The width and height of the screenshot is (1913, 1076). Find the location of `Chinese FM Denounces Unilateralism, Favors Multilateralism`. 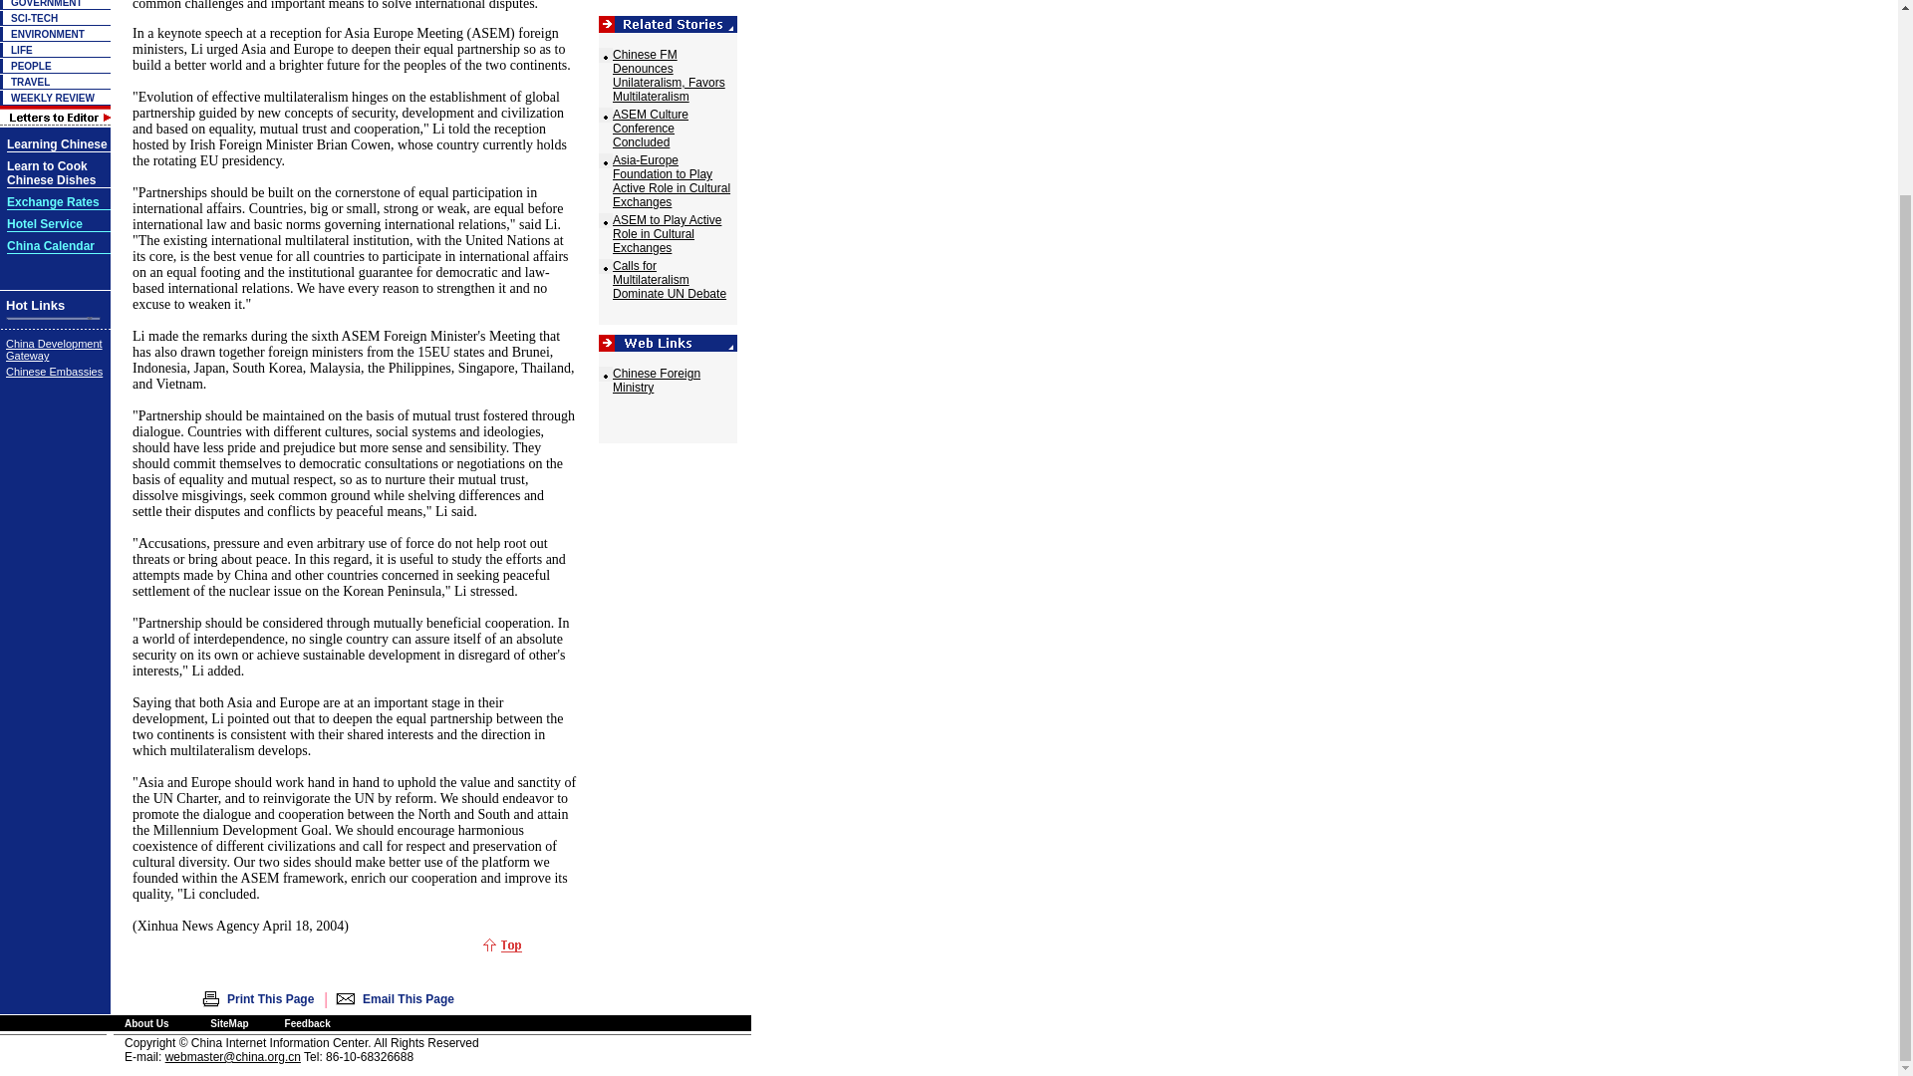

Chinese FM Denounces Unilateralism, Favors Multilateralism is located at coordinates (668, 75).